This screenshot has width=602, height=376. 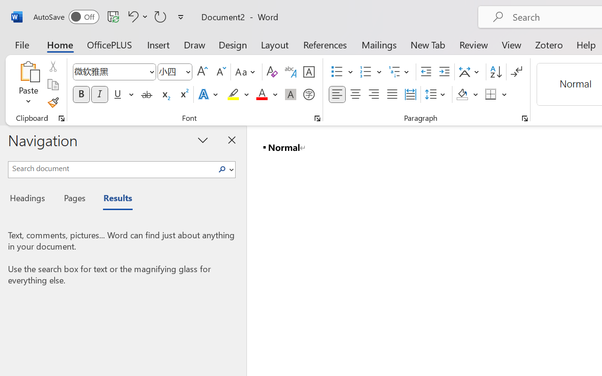 I want to click on Shading, so click(x=467, y=94).